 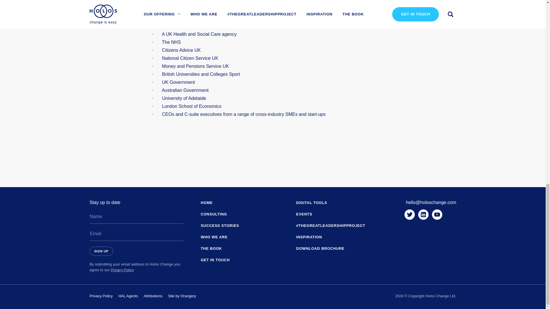 I want to click on Attributions, so click(x=153, y=296).